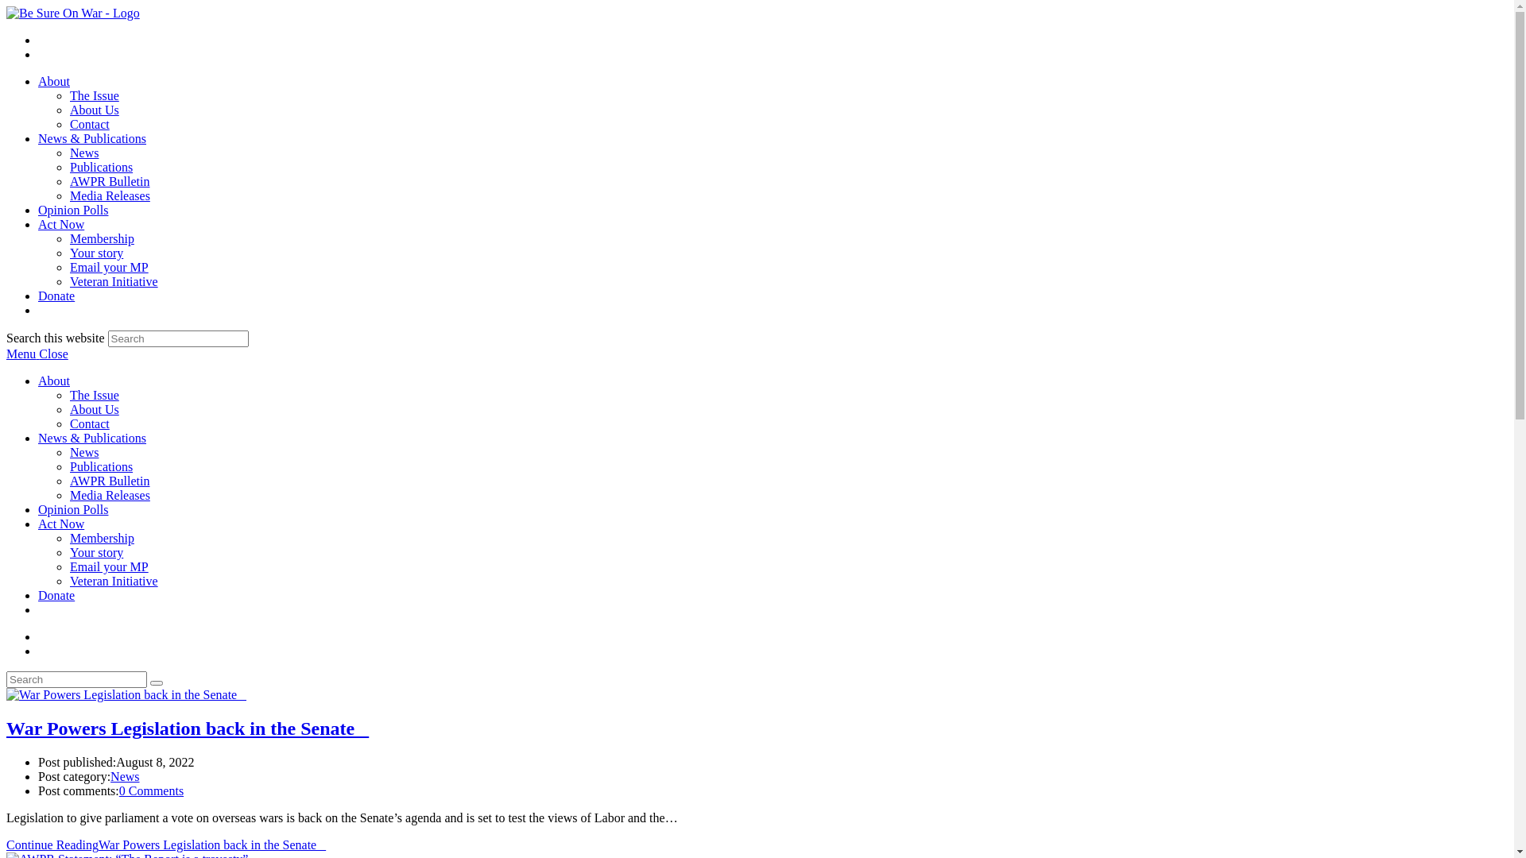 The image size is (1526, 858). Describe the element at coordinates (110, 567) in the screenshot. I see `Email your MP` at that location.